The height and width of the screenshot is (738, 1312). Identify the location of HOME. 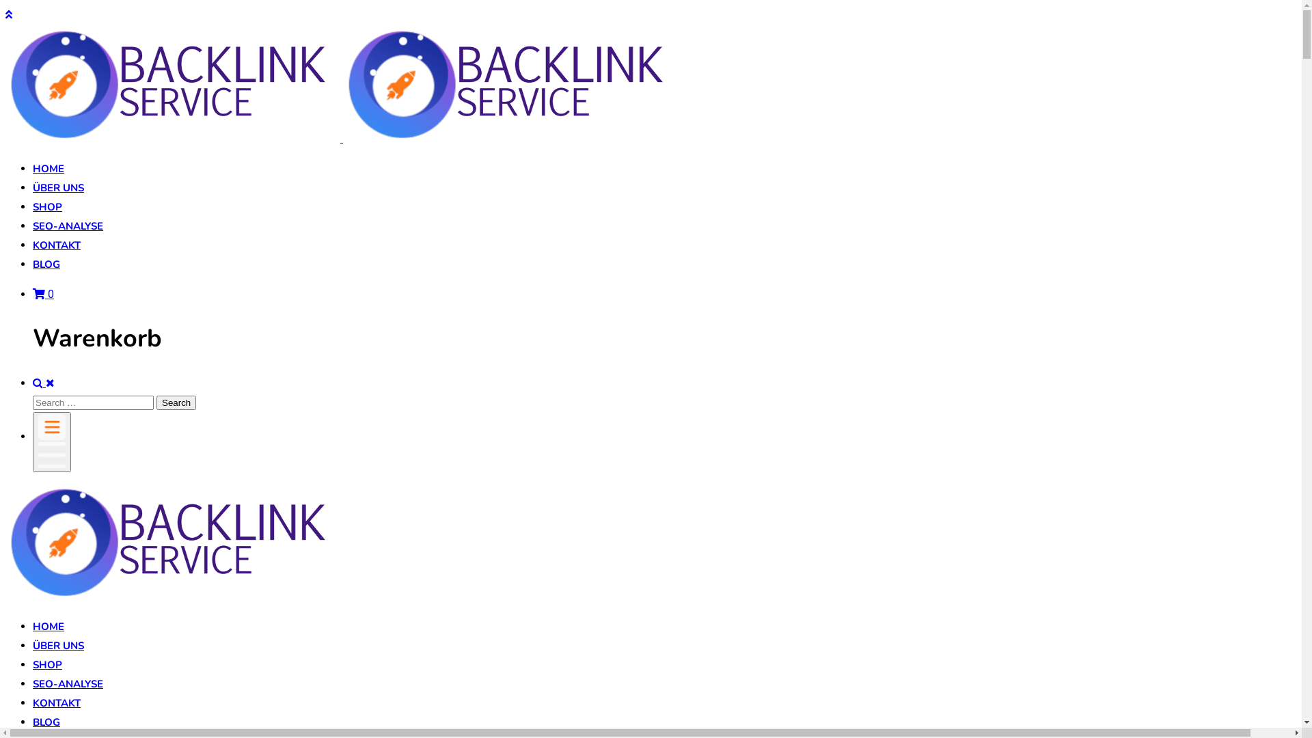
(49, 627).